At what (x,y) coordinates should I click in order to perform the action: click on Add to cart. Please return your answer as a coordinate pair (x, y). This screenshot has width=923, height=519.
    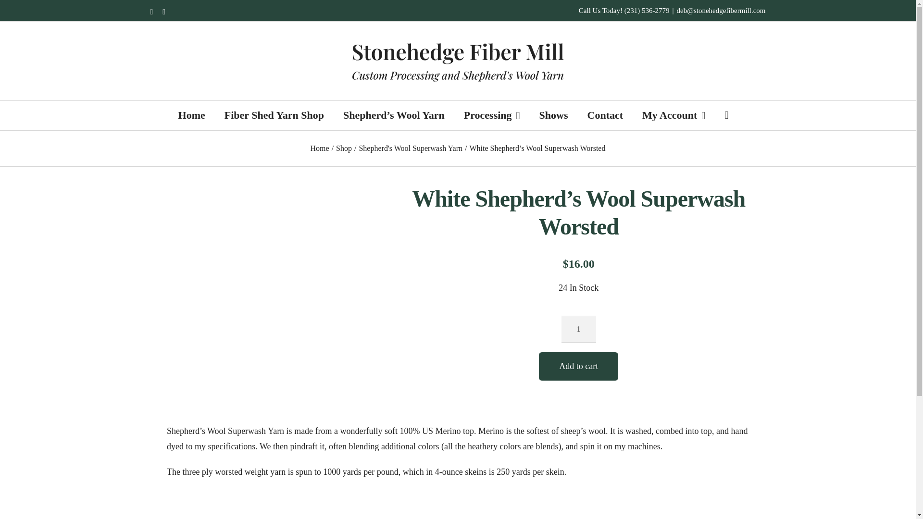
    Looking at the image, I should click on (579, 366).